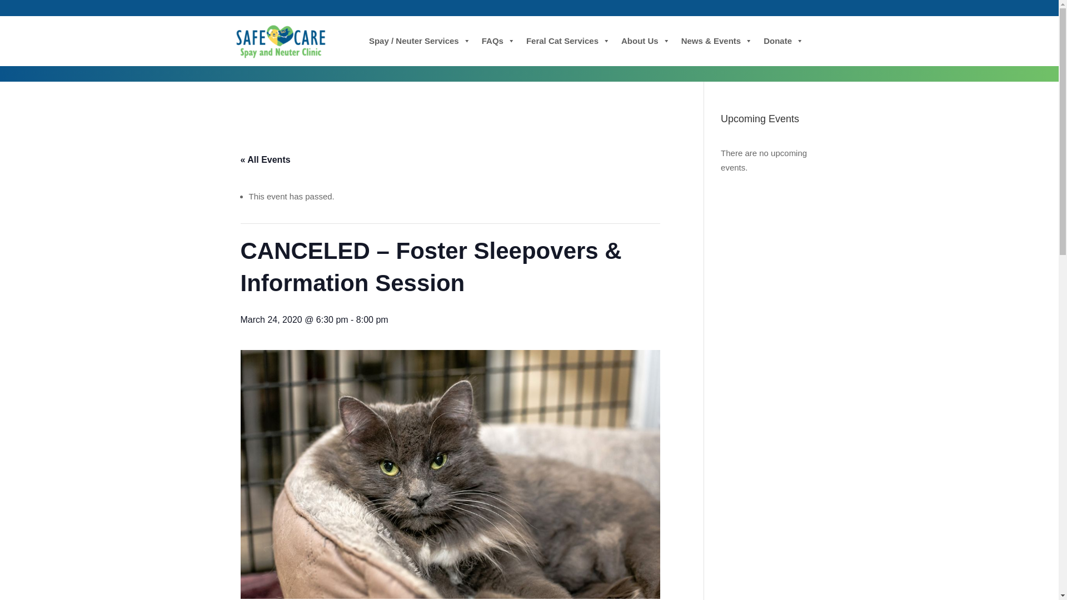  I want to click on Feral Cat Services, so click(568, 41).